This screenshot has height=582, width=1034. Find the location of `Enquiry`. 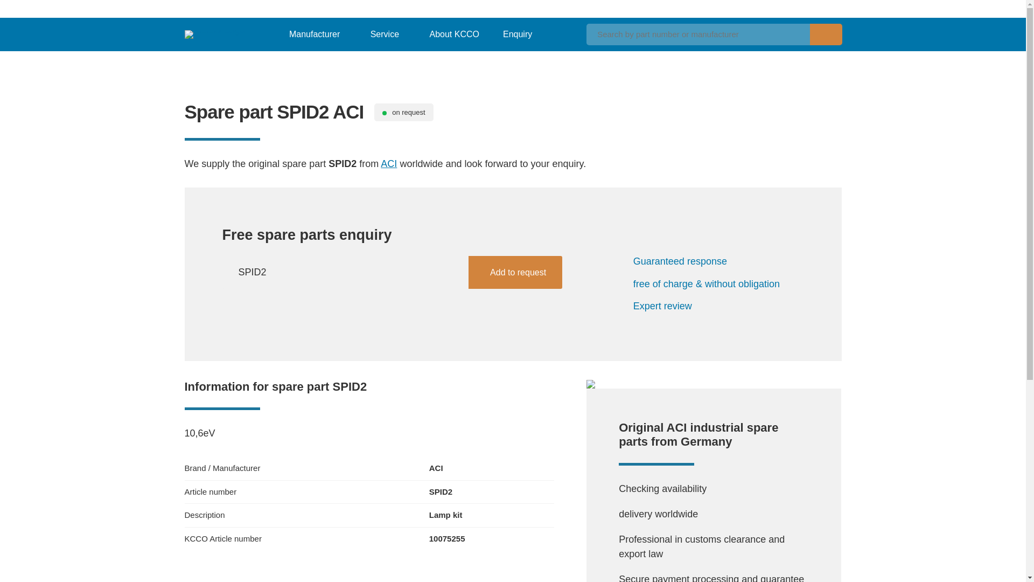

Enquiry is located at coordinates (517, 34).